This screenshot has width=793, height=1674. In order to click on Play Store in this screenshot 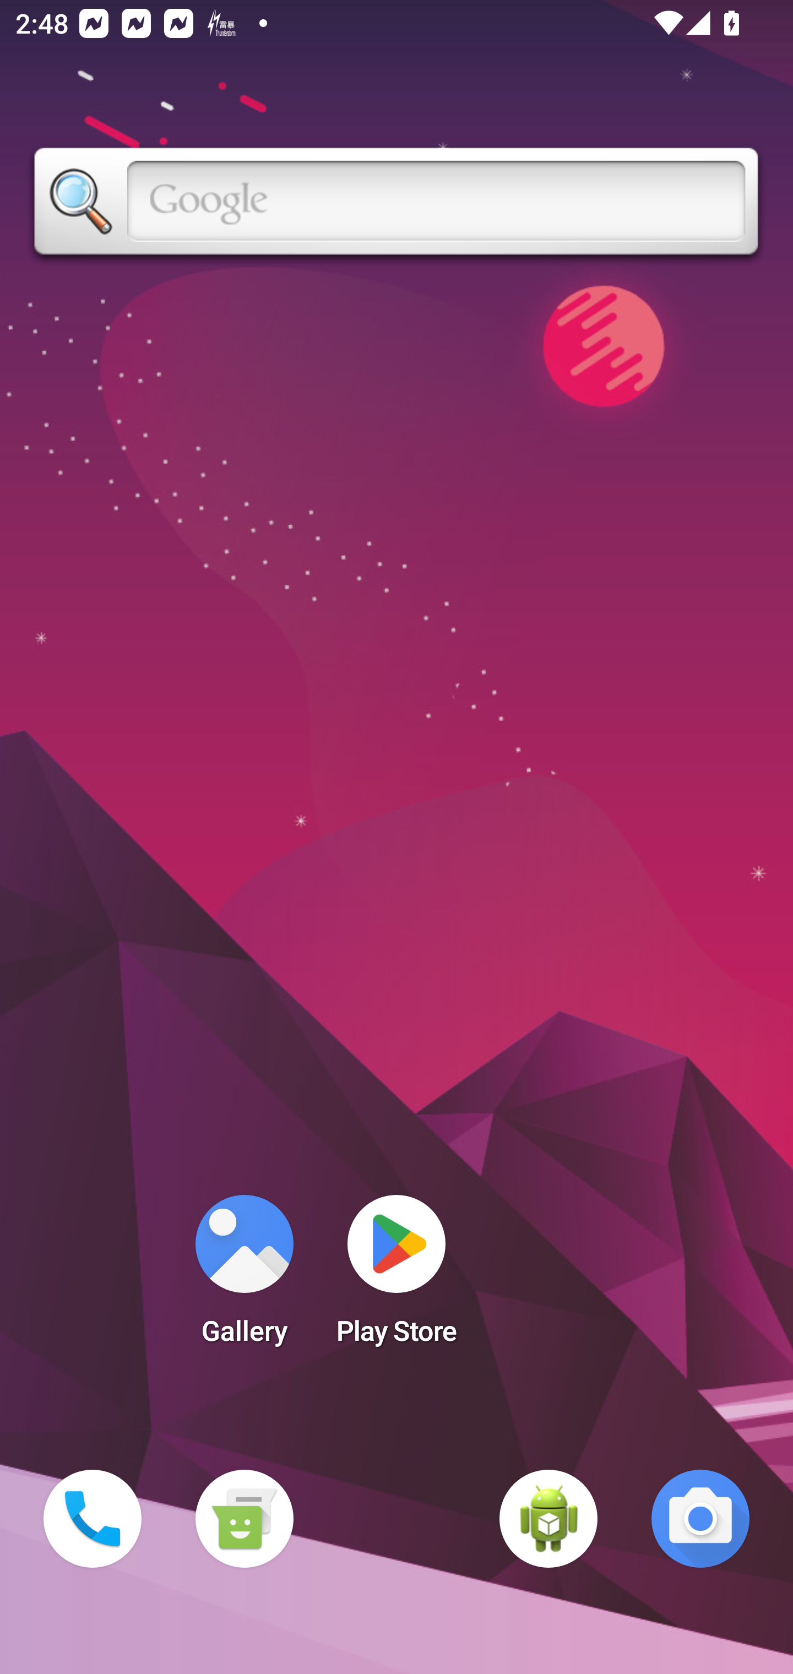, I will do `click(397, 1276)`.